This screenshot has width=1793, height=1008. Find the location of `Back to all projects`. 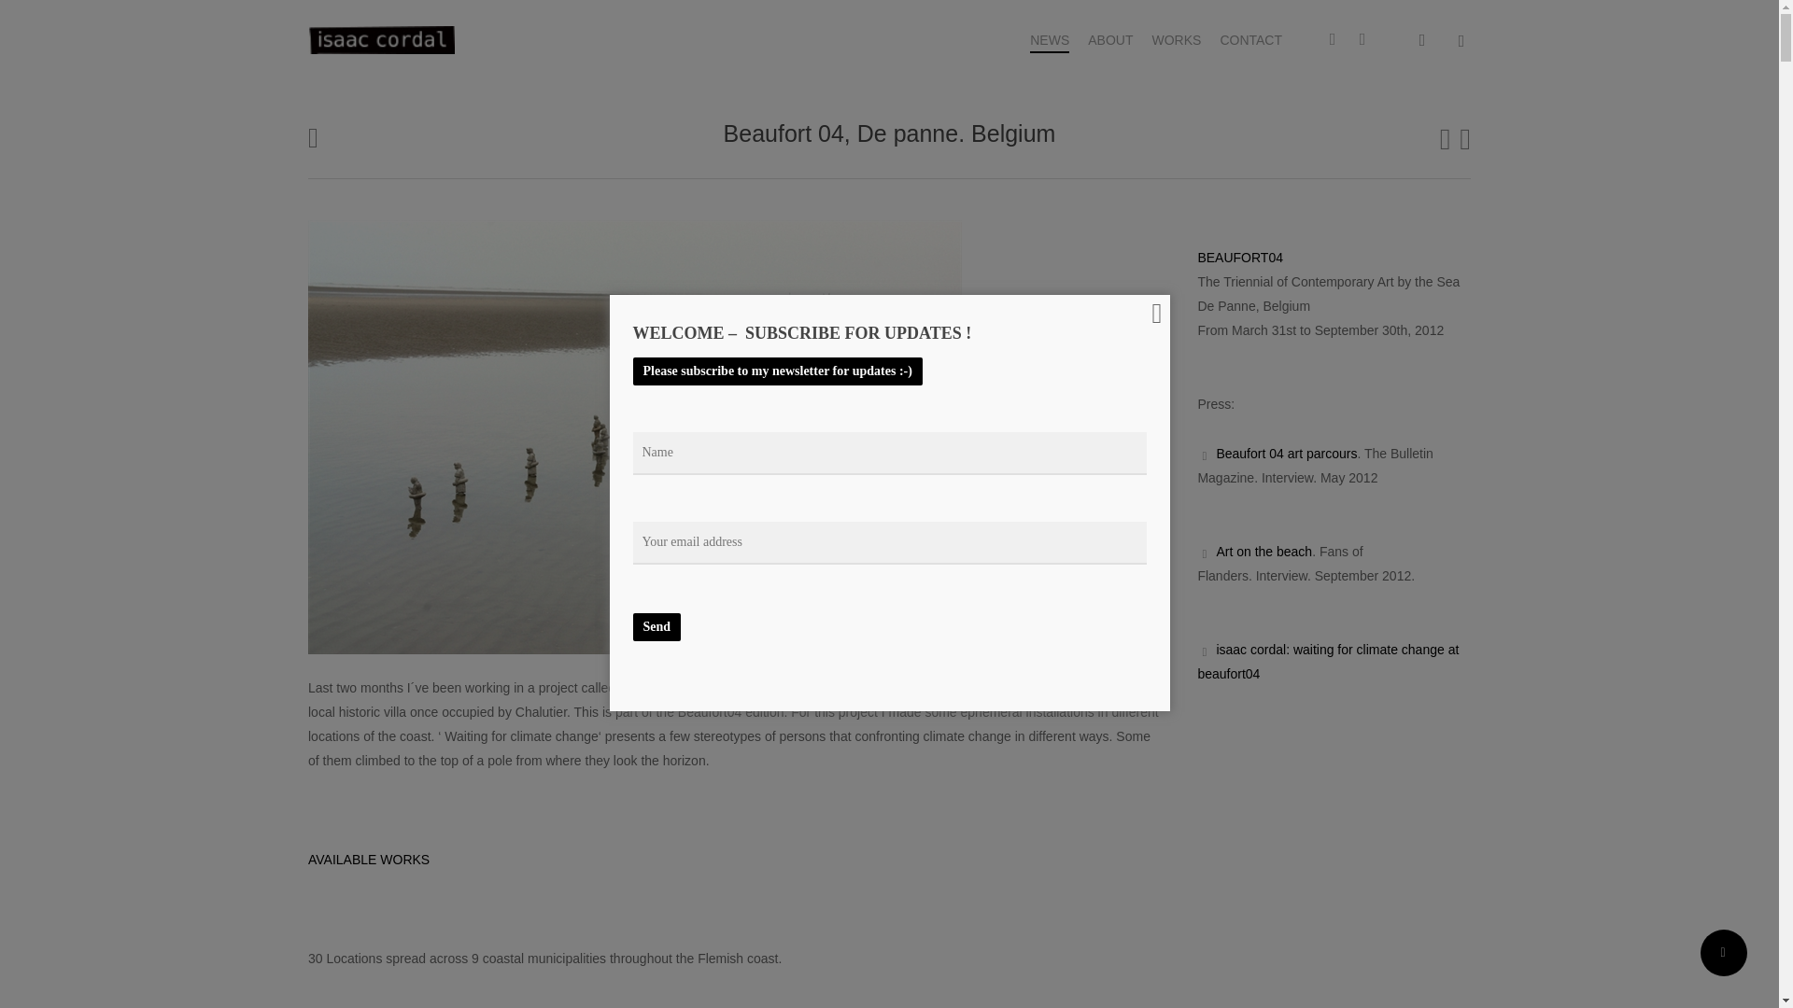

Back to all projects is located at coordinates (314, 136).